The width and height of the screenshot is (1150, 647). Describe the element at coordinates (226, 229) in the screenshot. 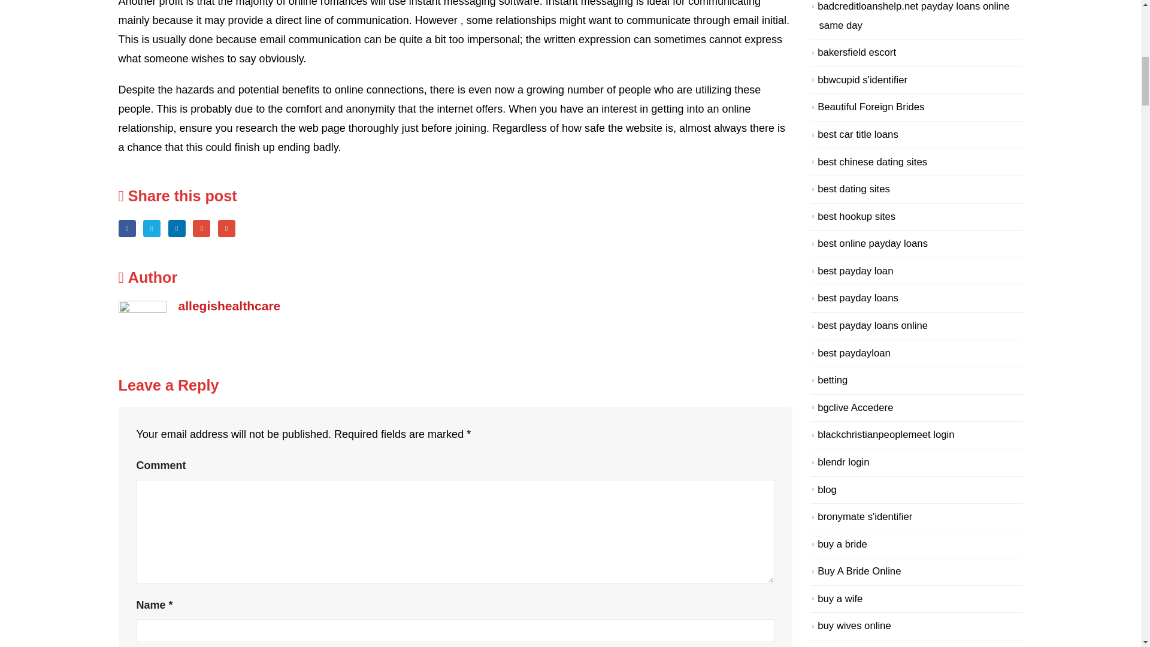

I see `Email` at that location.